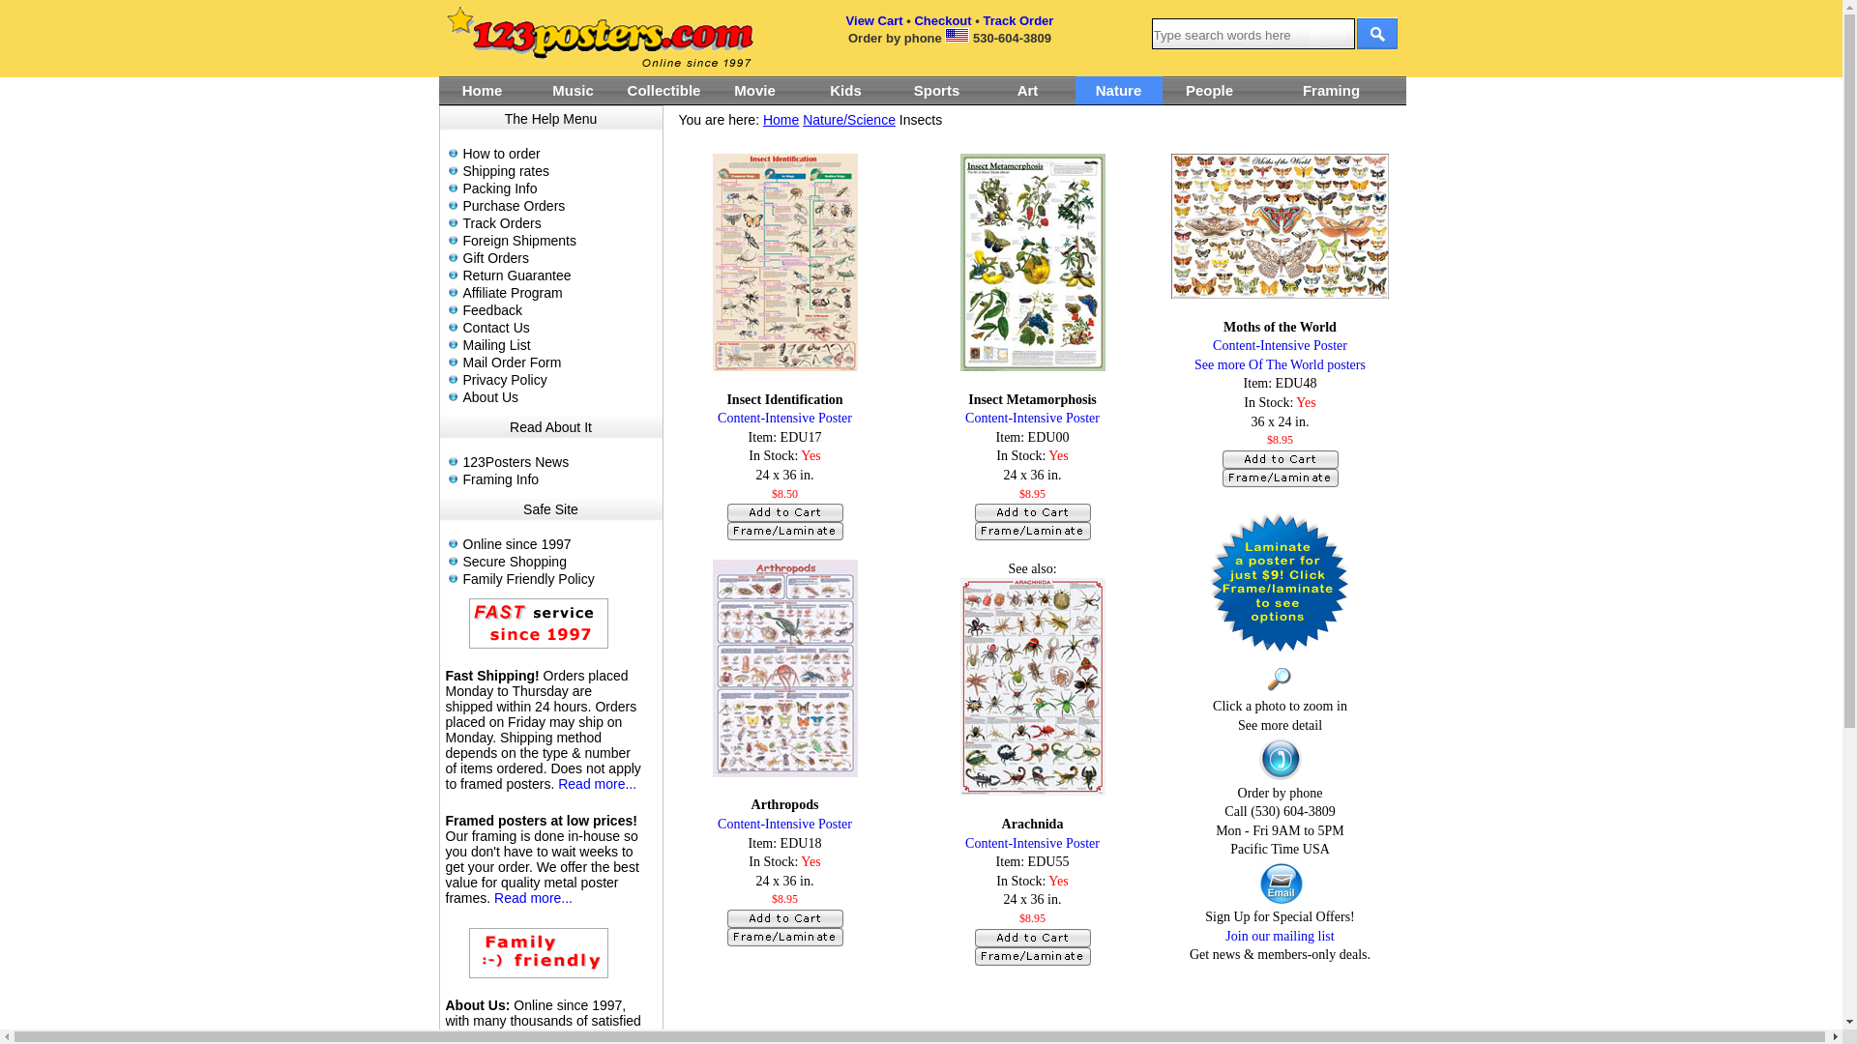  Describe the element at coordinates (849, 120) in the screenshot. I see `Nature/Science` at that location.